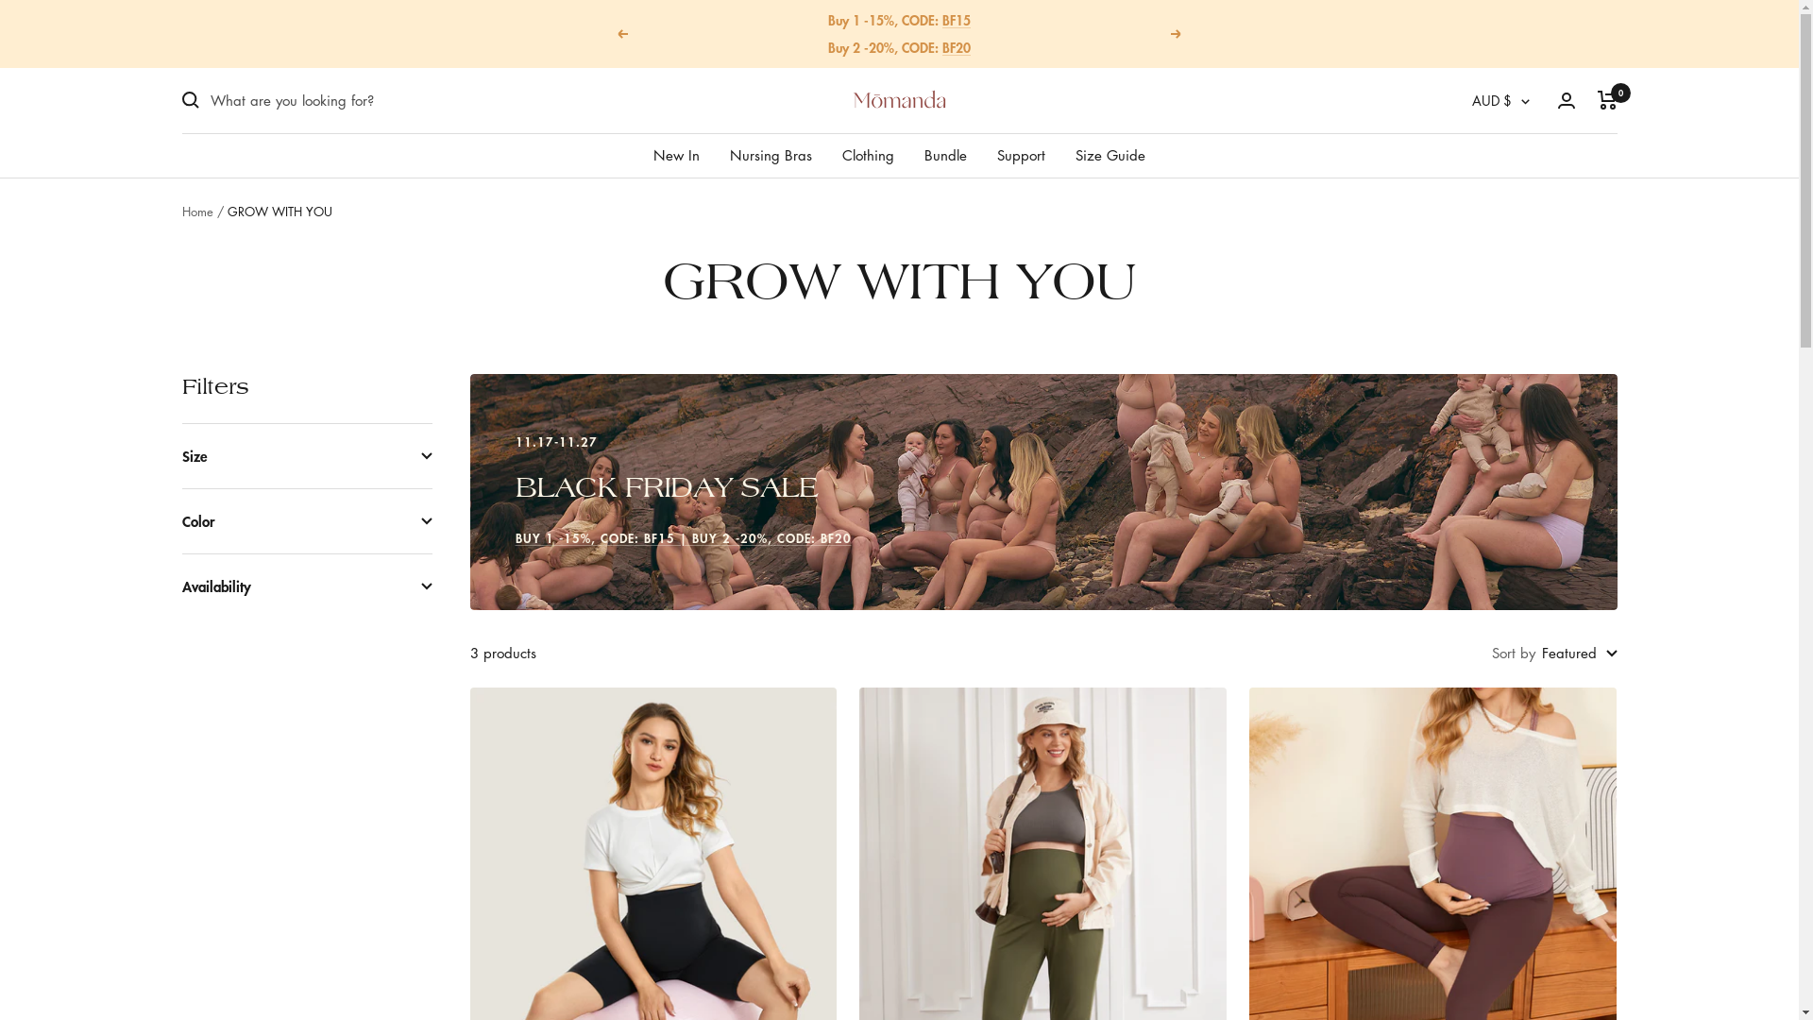 This screenshot has height=1020, width=1813. What do you see at coordinates (1022, 154) in the screenshot?
I see `Support` at bounding box center [1022, 154].